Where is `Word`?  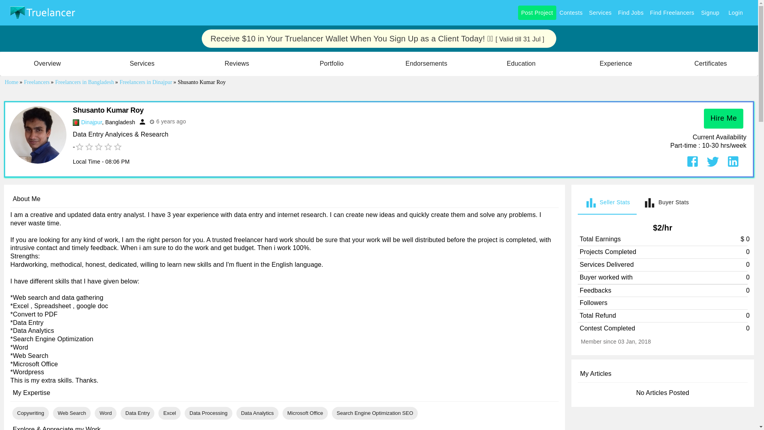
Word is located at coordinates (105, 413).